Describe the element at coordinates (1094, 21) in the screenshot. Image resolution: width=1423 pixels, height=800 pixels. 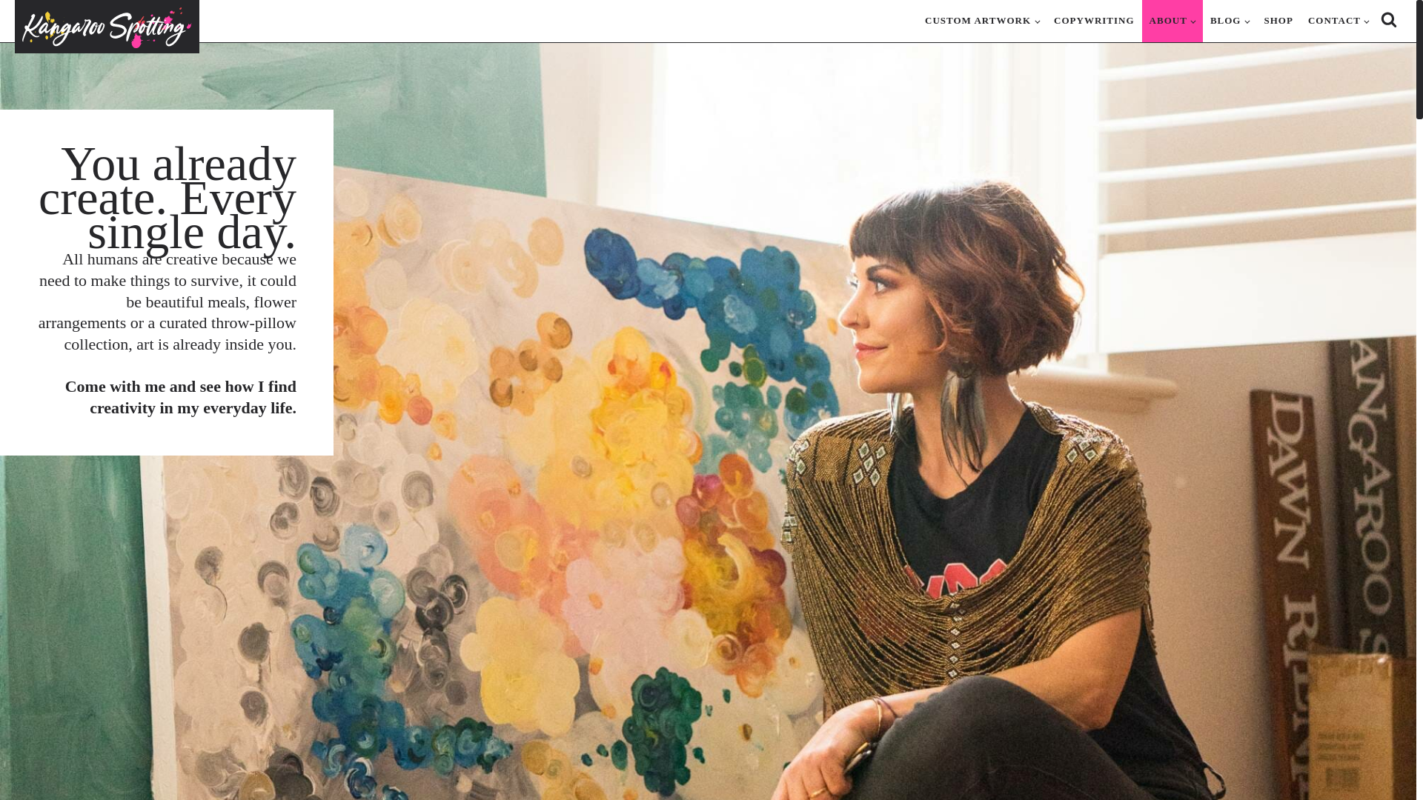
I see `COPYWRITING` at that location.